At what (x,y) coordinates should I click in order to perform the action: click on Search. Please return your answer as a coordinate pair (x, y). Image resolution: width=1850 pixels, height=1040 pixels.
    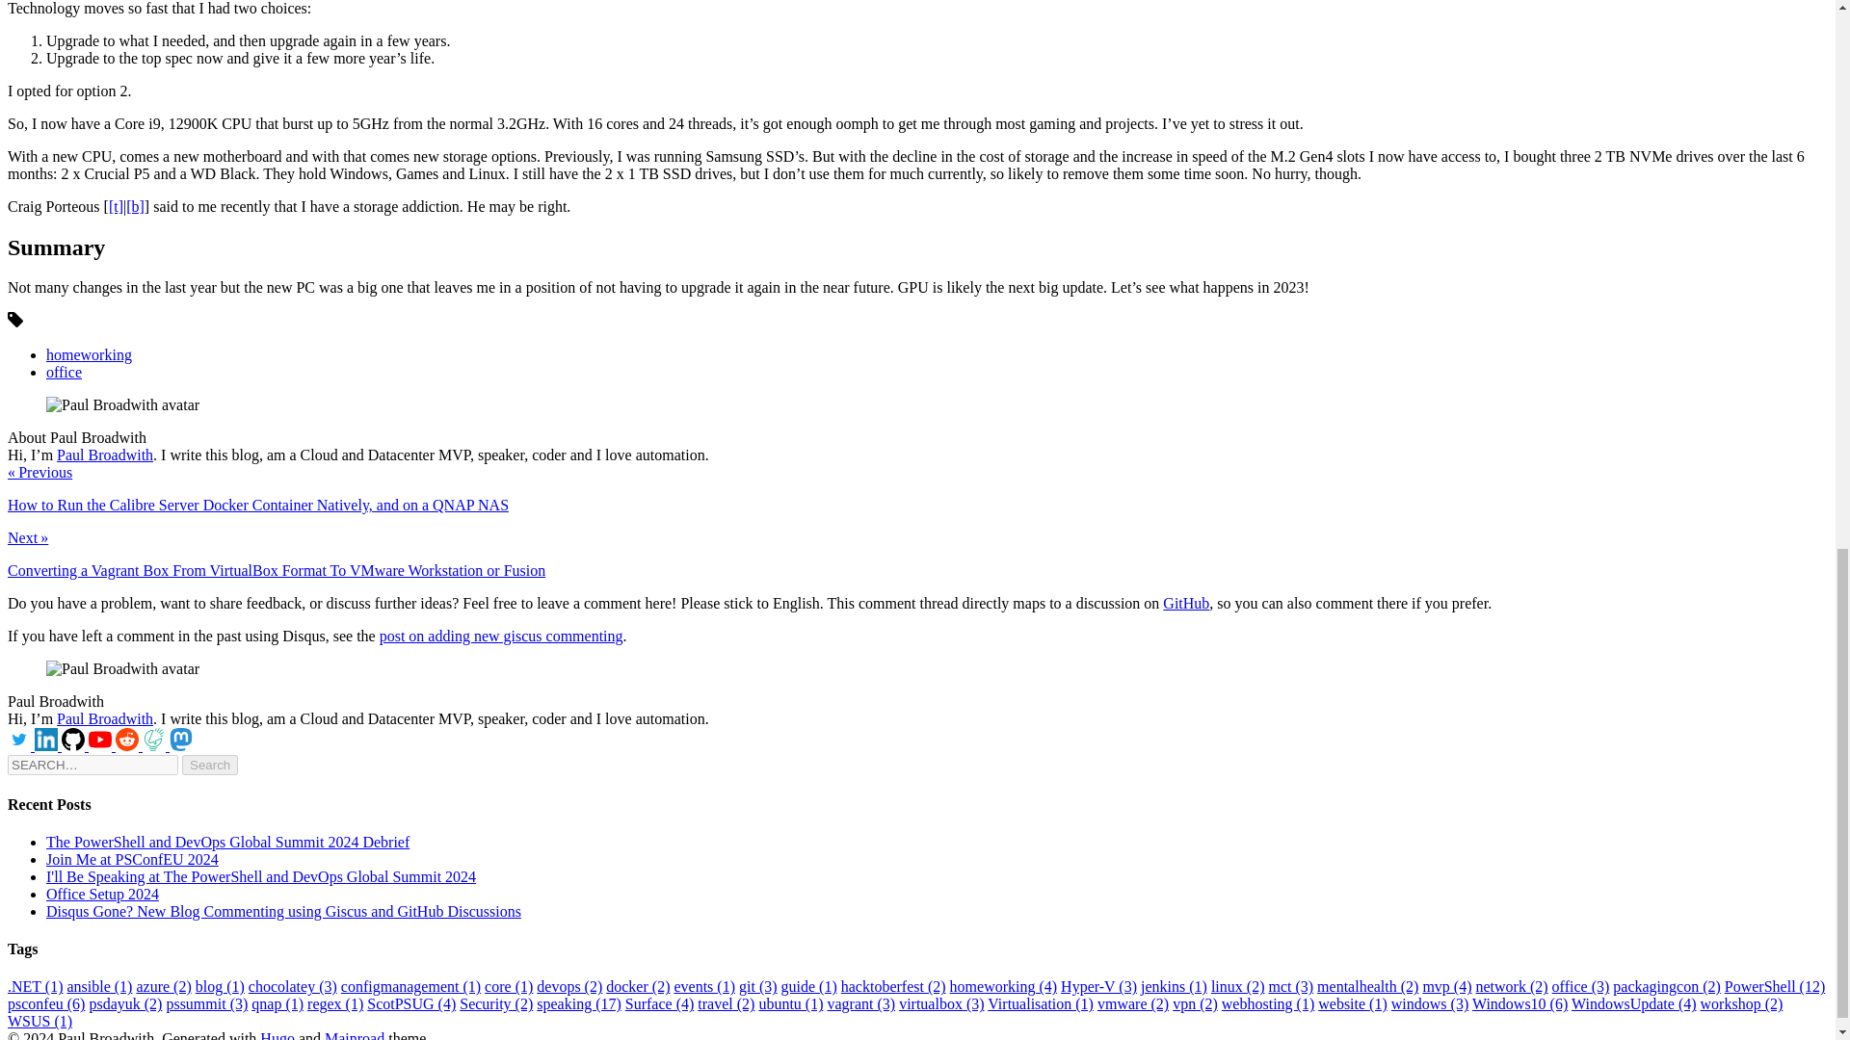
    Looking at the image, I should click on (210, 765).